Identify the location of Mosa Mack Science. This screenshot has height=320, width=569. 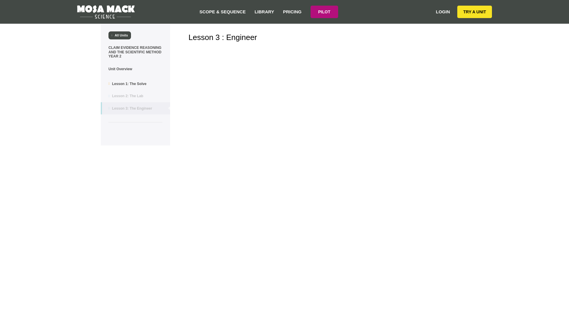
(106, 12).